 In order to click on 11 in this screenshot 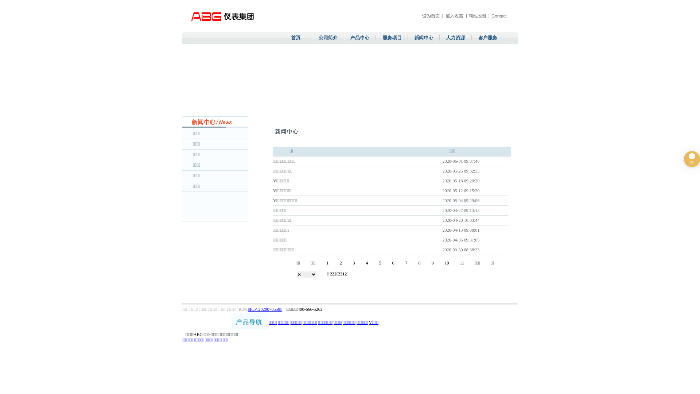, I will do `click(462, 263)`.